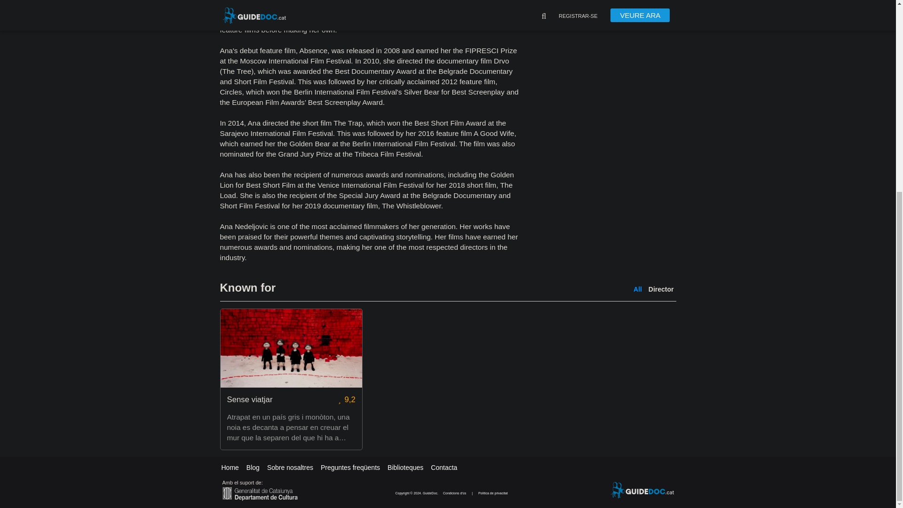 Image resolution: width=903 pixels, height=508 pixels. Describe the element at coordinates (290, 468) in the screenshot. I see `Sobre nosaltres` at that location.